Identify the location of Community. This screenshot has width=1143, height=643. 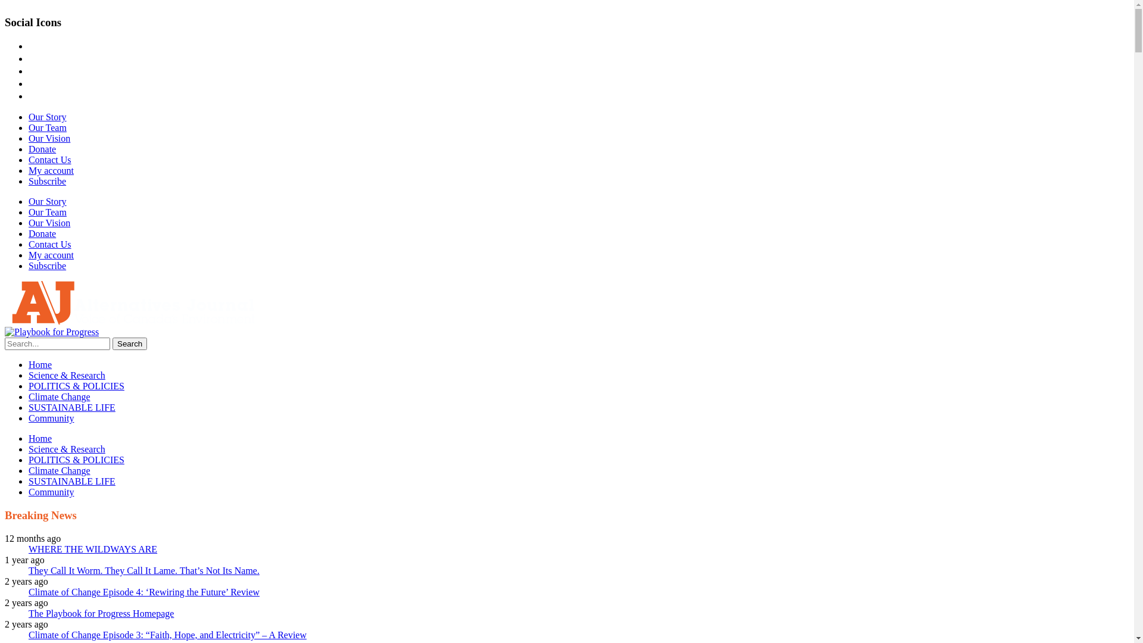
(51, 418).